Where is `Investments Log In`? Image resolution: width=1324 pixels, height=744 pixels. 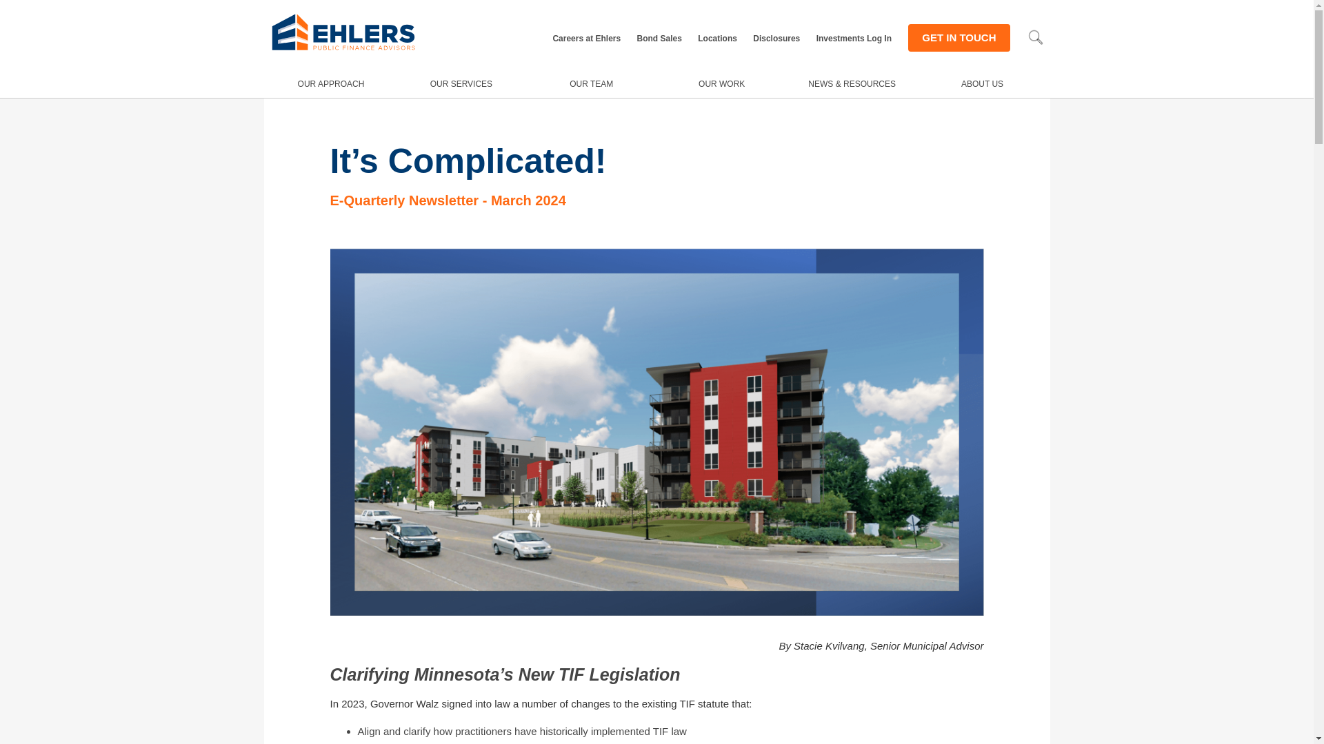
Investments Log In is located at coordinates (854, 38).